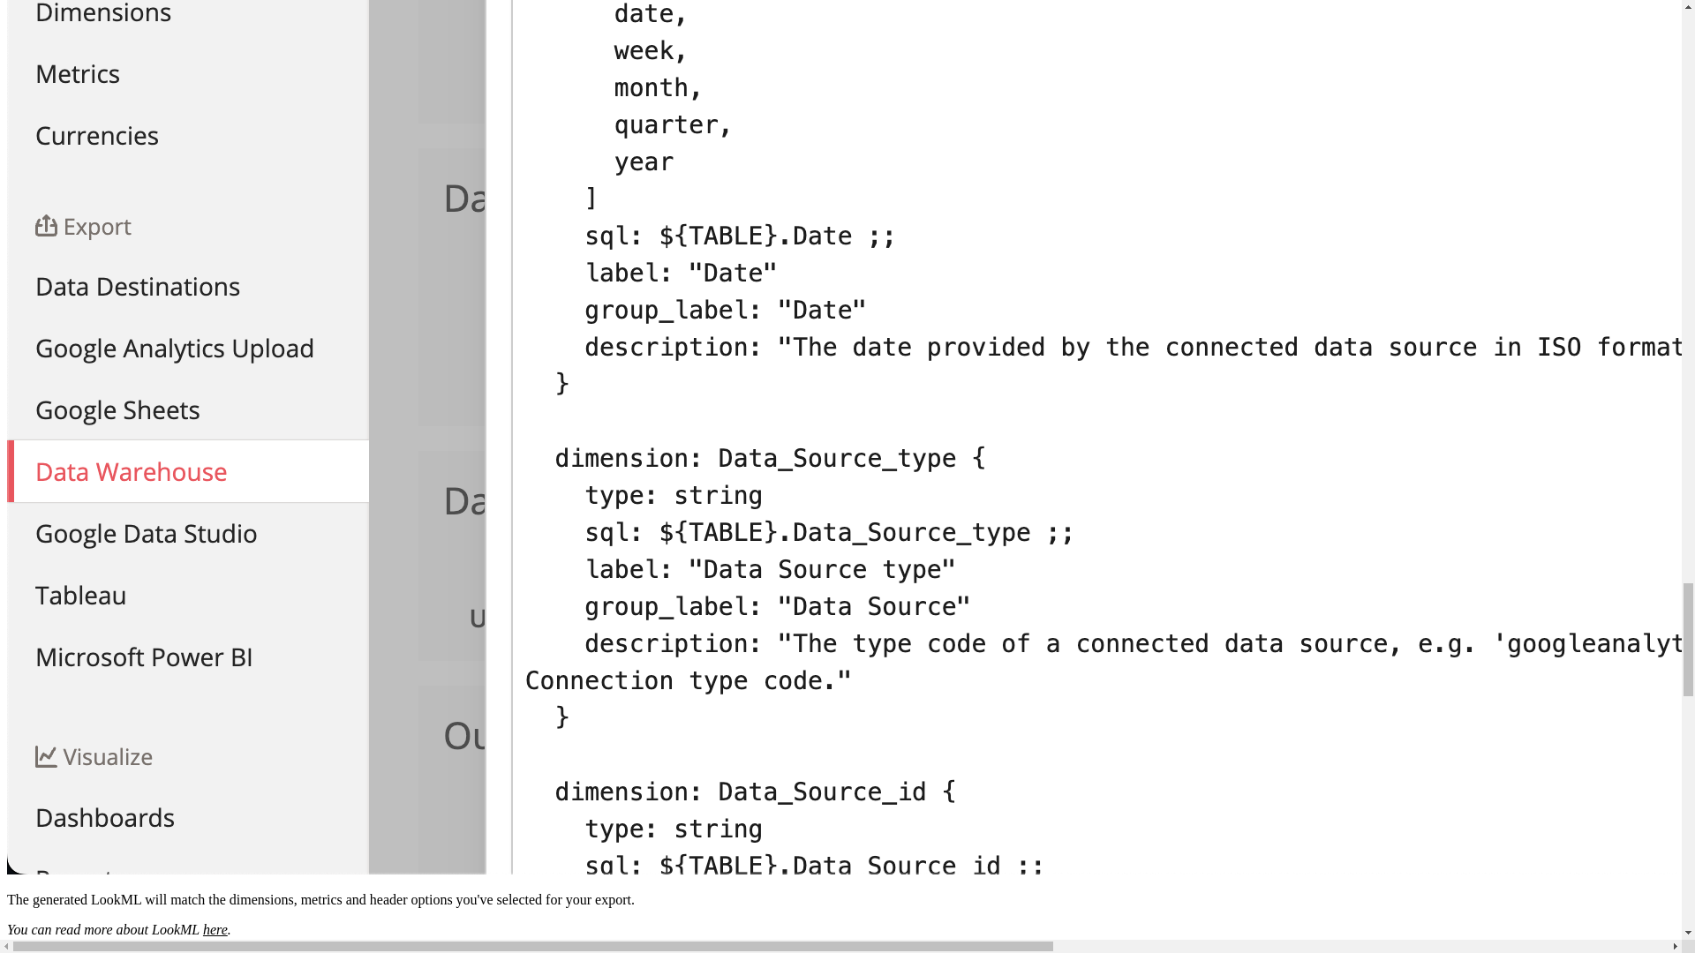  I want to click on here, so click(215, 929).